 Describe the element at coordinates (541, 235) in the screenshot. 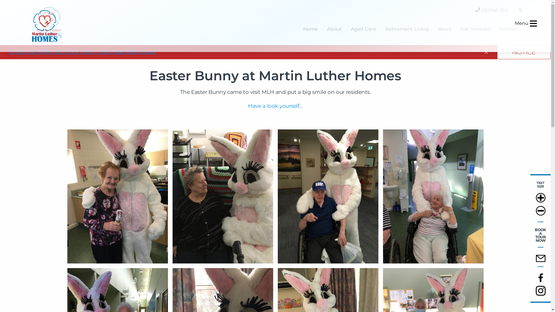

I see `BOOK A TOUR NOW` at that location.